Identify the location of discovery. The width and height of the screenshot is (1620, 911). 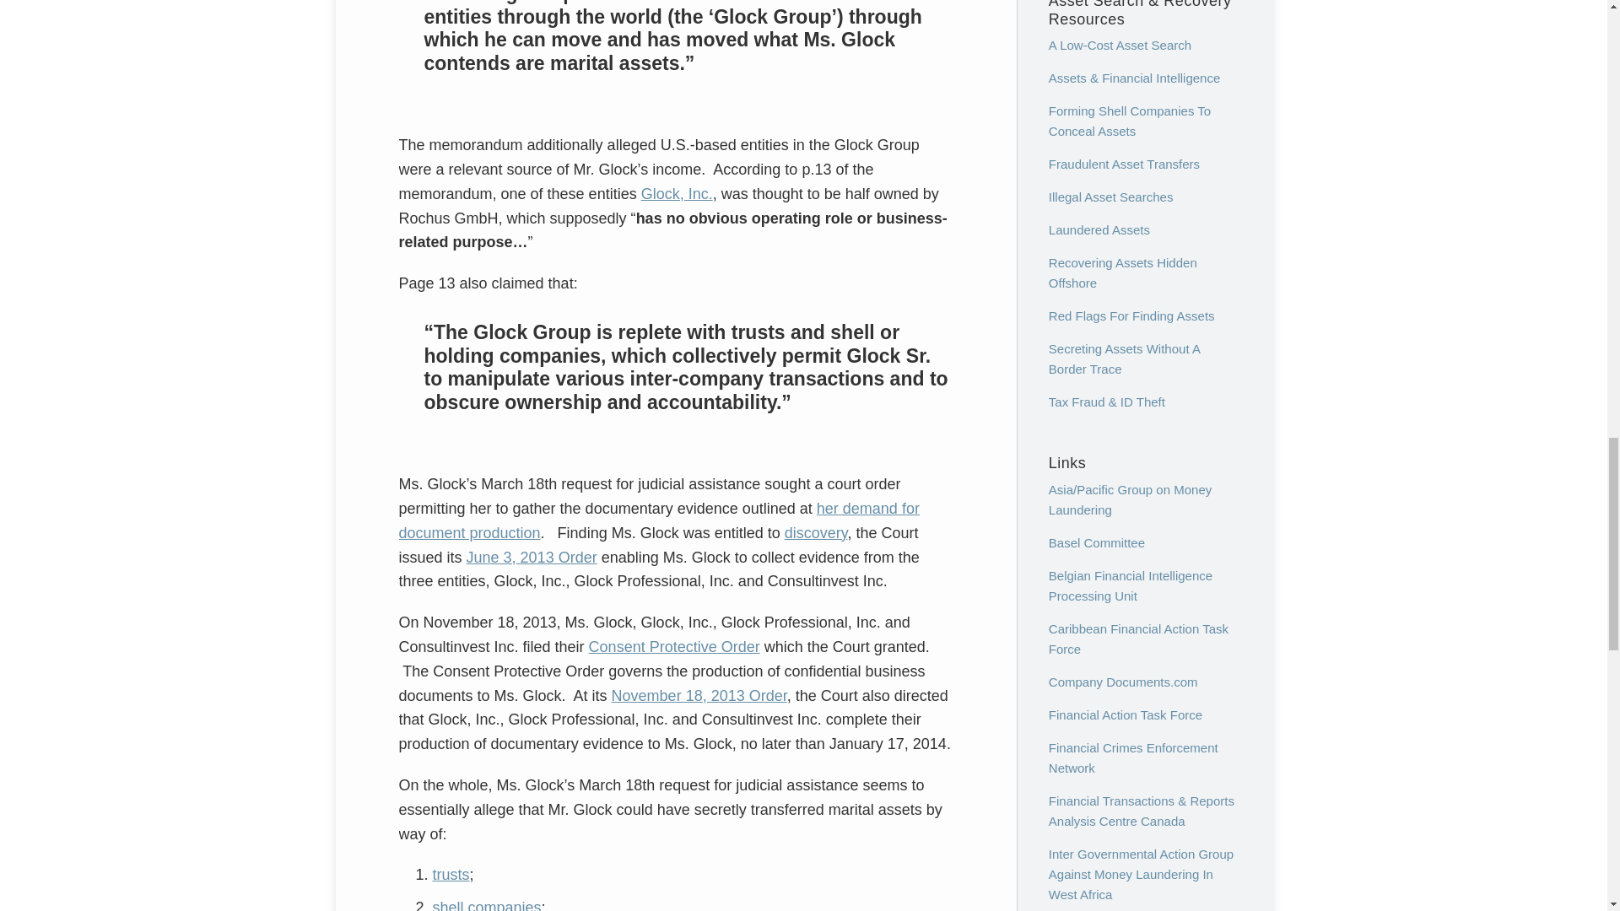
(815, 533).